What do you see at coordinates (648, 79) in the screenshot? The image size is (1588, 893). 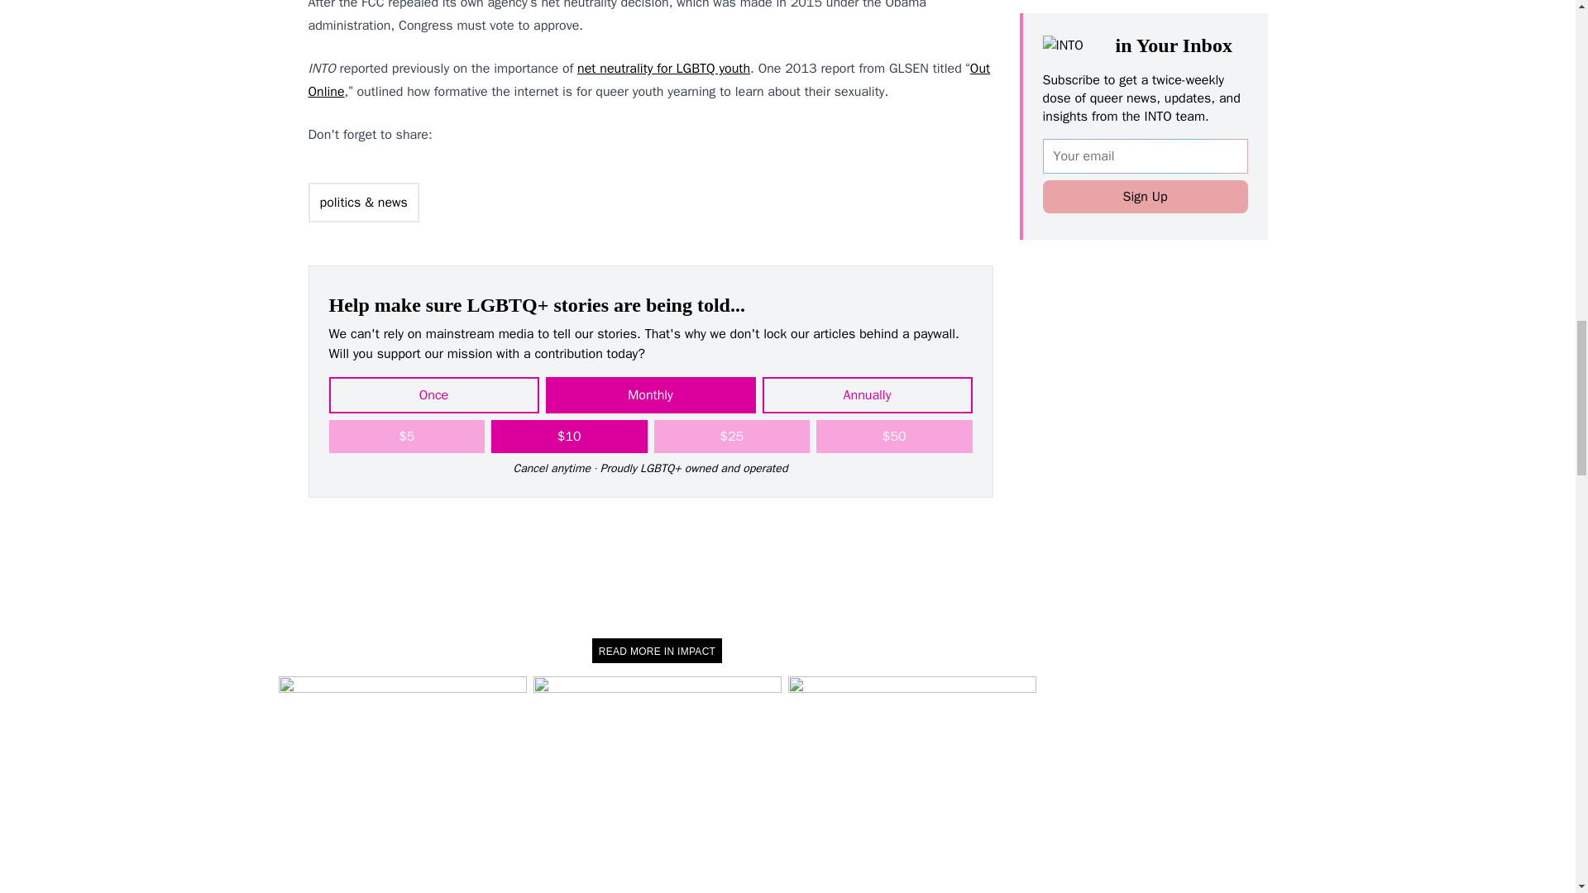 I see `Out Online` at bounding box center [648, 79].